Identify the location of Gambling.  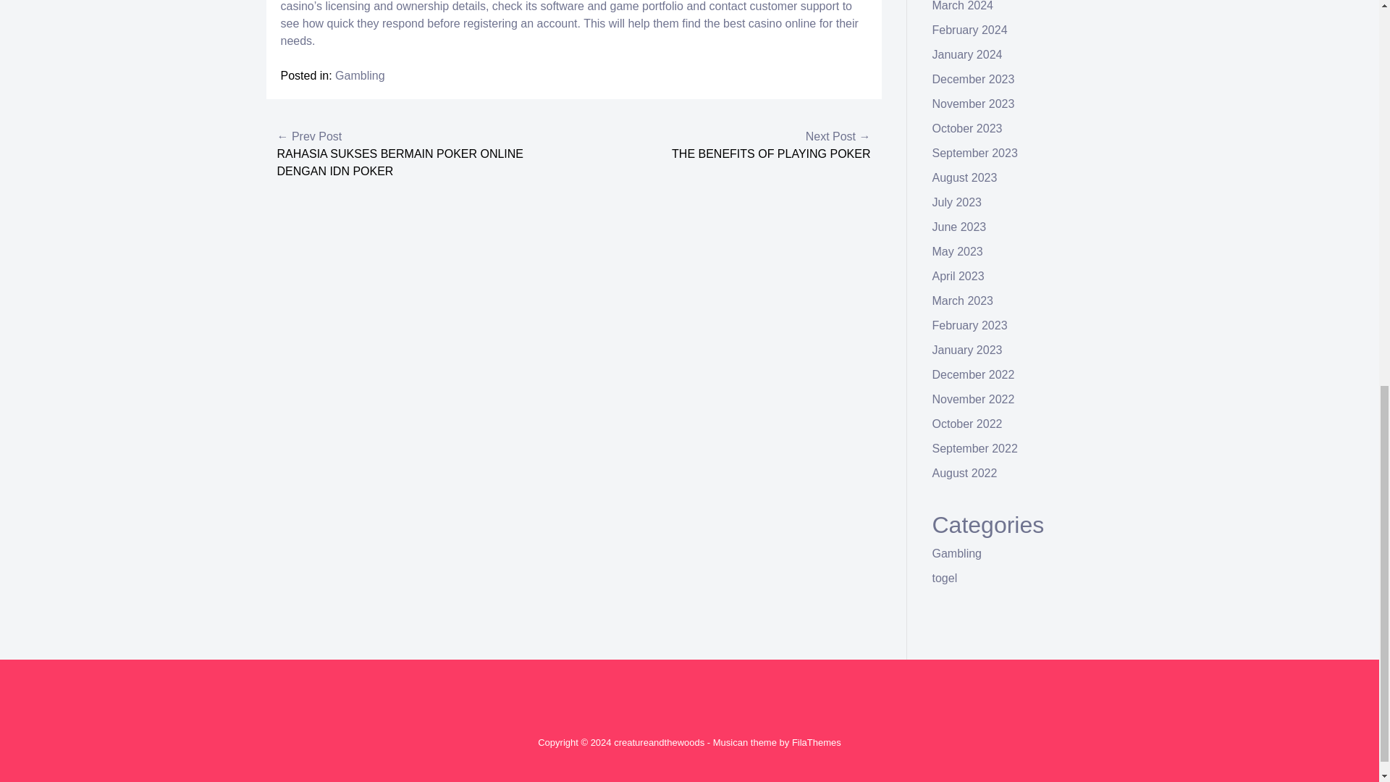
(957, 553).